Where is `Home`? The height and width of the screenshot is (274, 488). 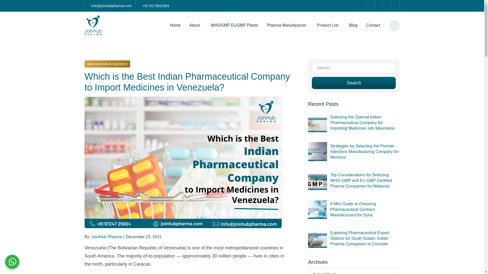
Home is located at coordinates (175, 25).